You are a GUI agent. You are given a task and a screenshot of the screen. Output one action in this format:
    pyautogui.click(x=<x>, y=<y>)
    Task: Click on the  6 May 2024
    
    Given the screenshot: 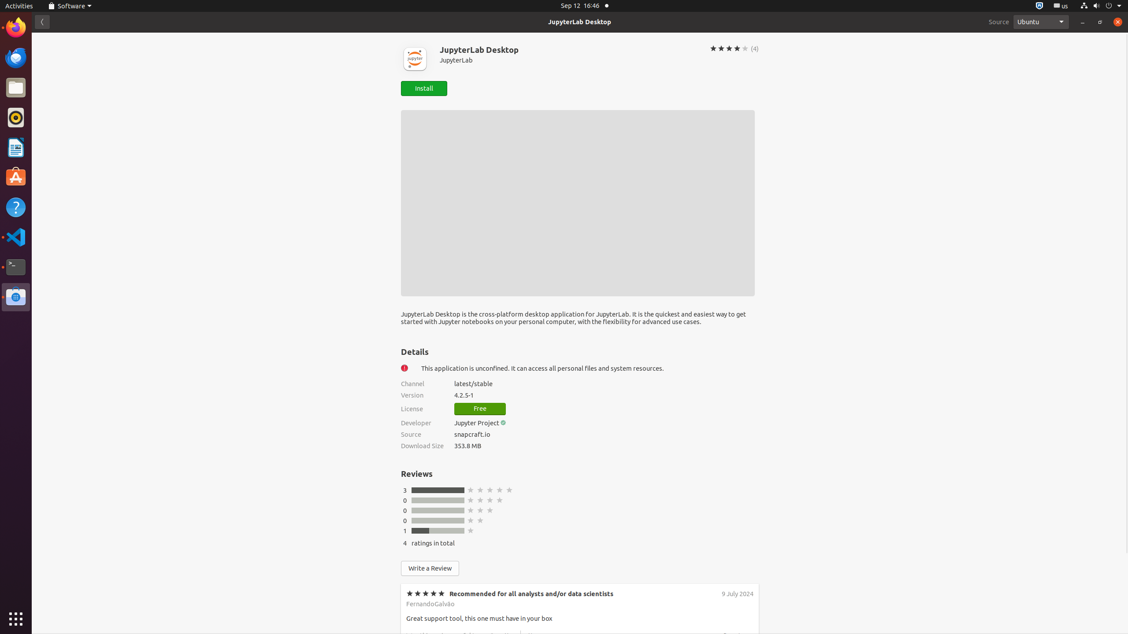 What is the action you would take?
    pyautogui.click(x=737, y=660)
    